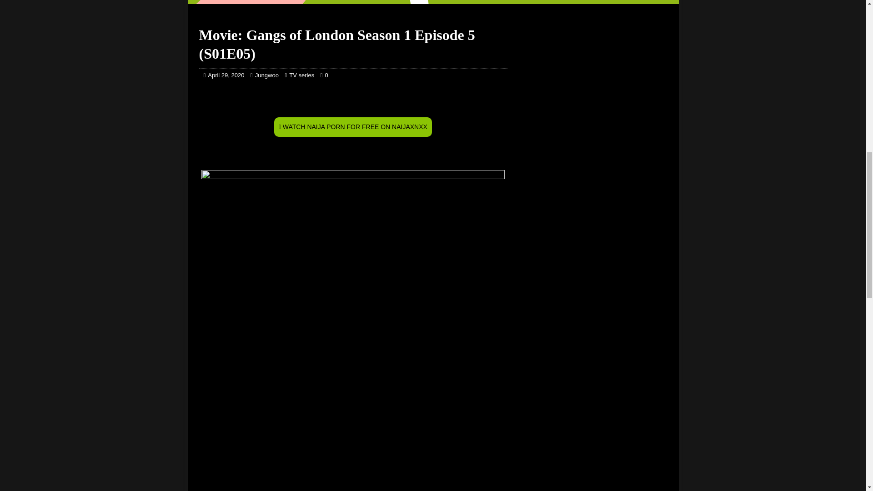 Image resolution: width=873 pixels, height=491 pixels. What do you see at coordinates (301, 75) in the screenshot?
I see `TV series` at bounding box center [301, 75].